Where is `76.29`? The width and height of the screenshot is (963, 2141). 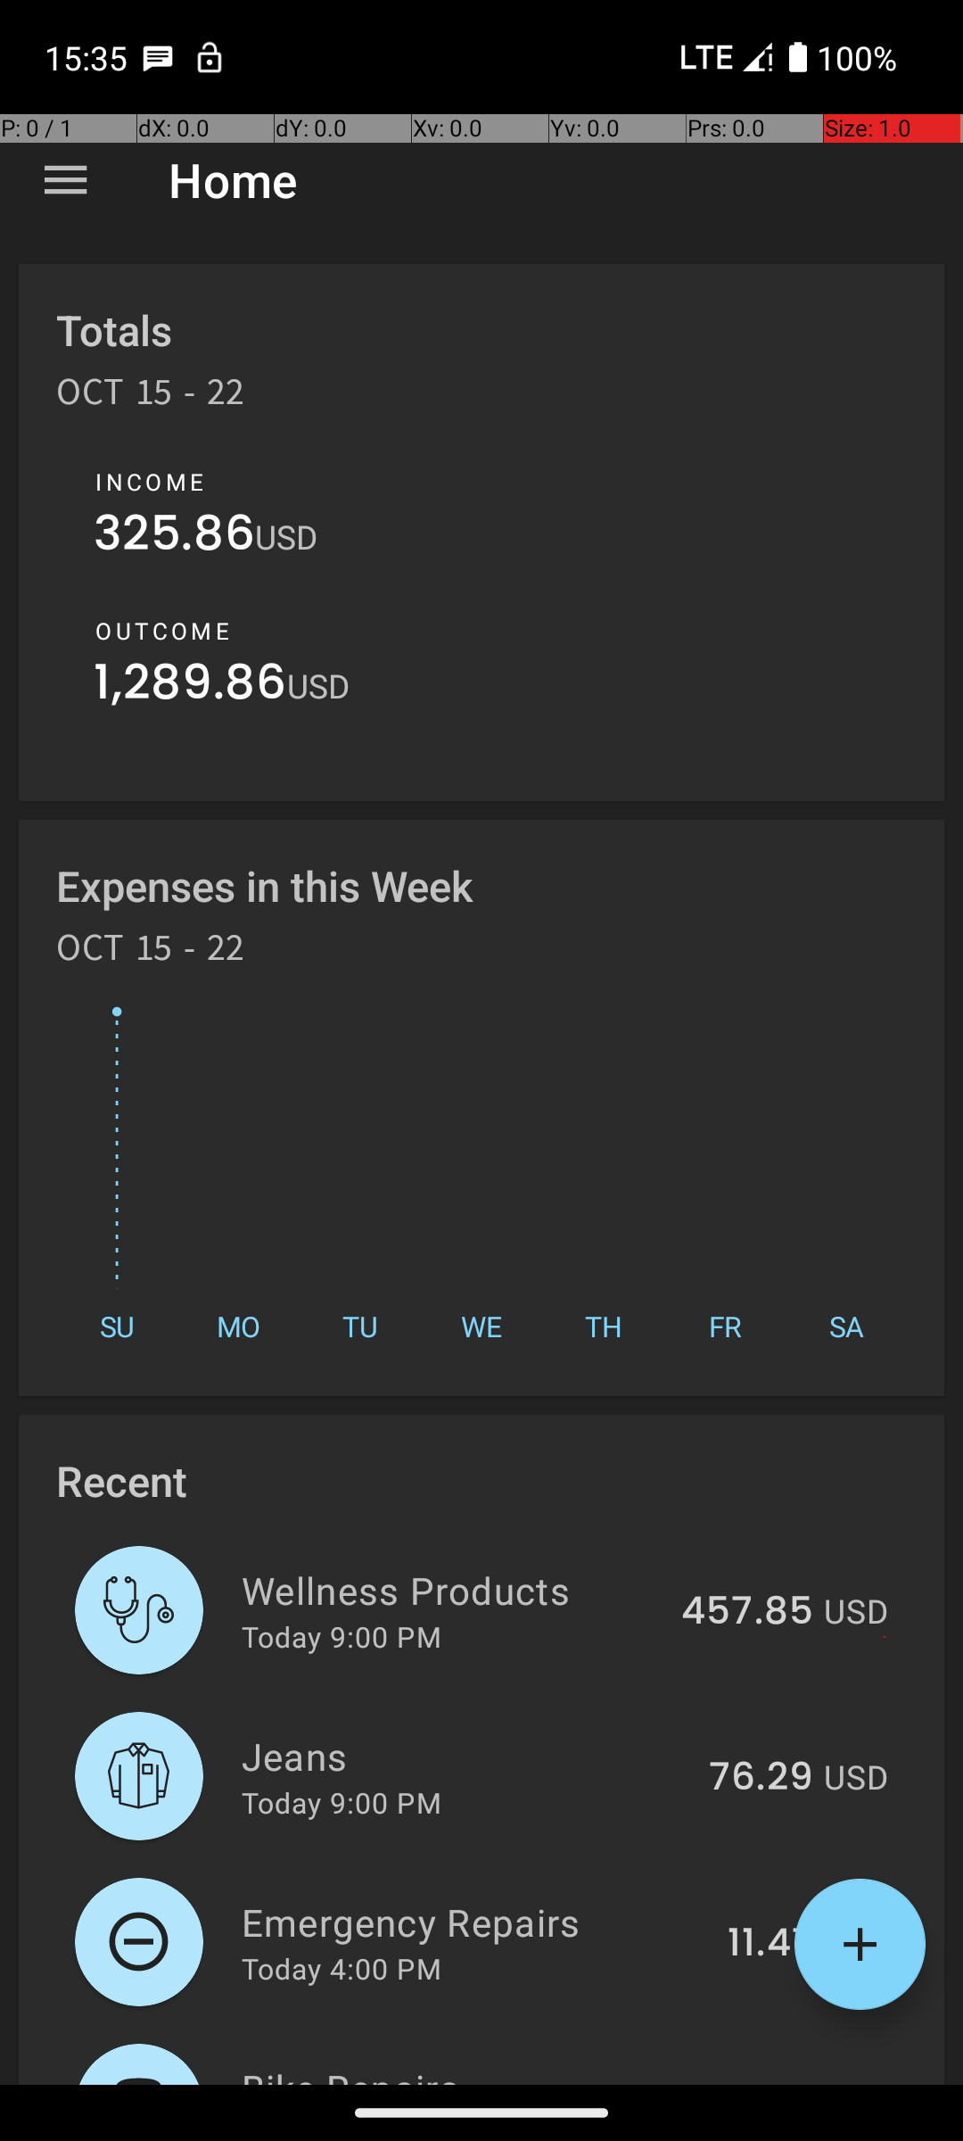 76.29 is located at coordinates (761, 1778).